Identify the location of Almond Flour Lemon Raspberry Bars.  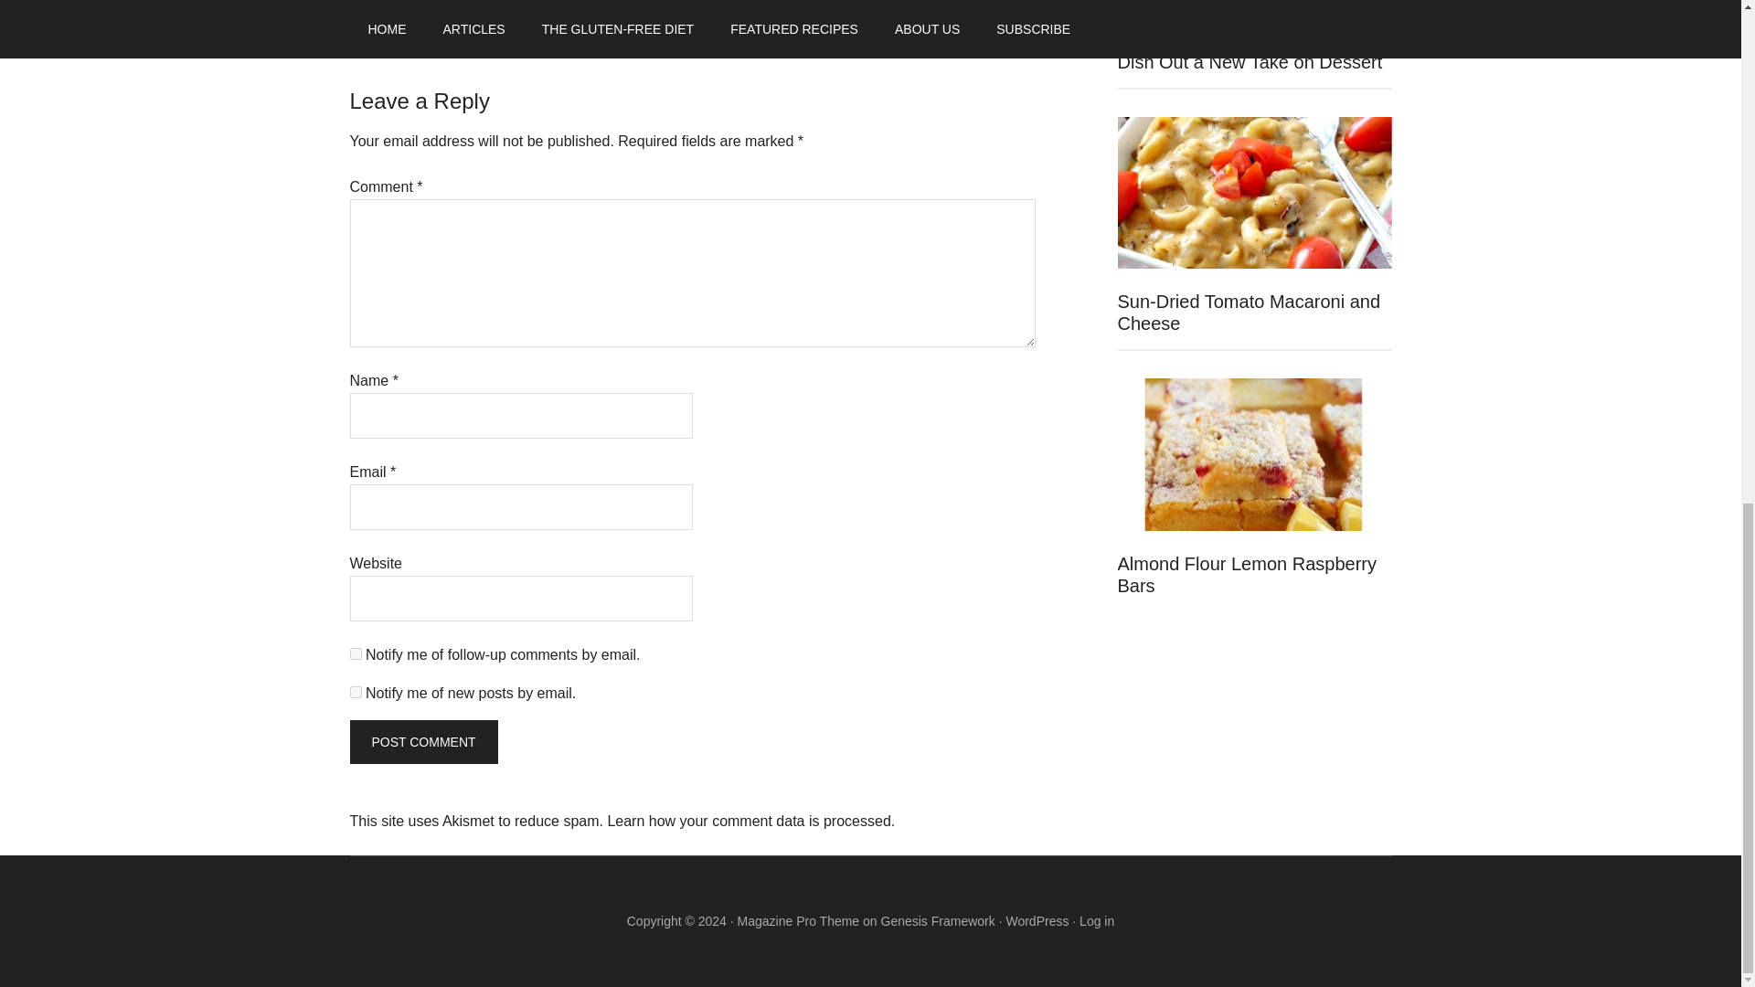
(1246, 574).